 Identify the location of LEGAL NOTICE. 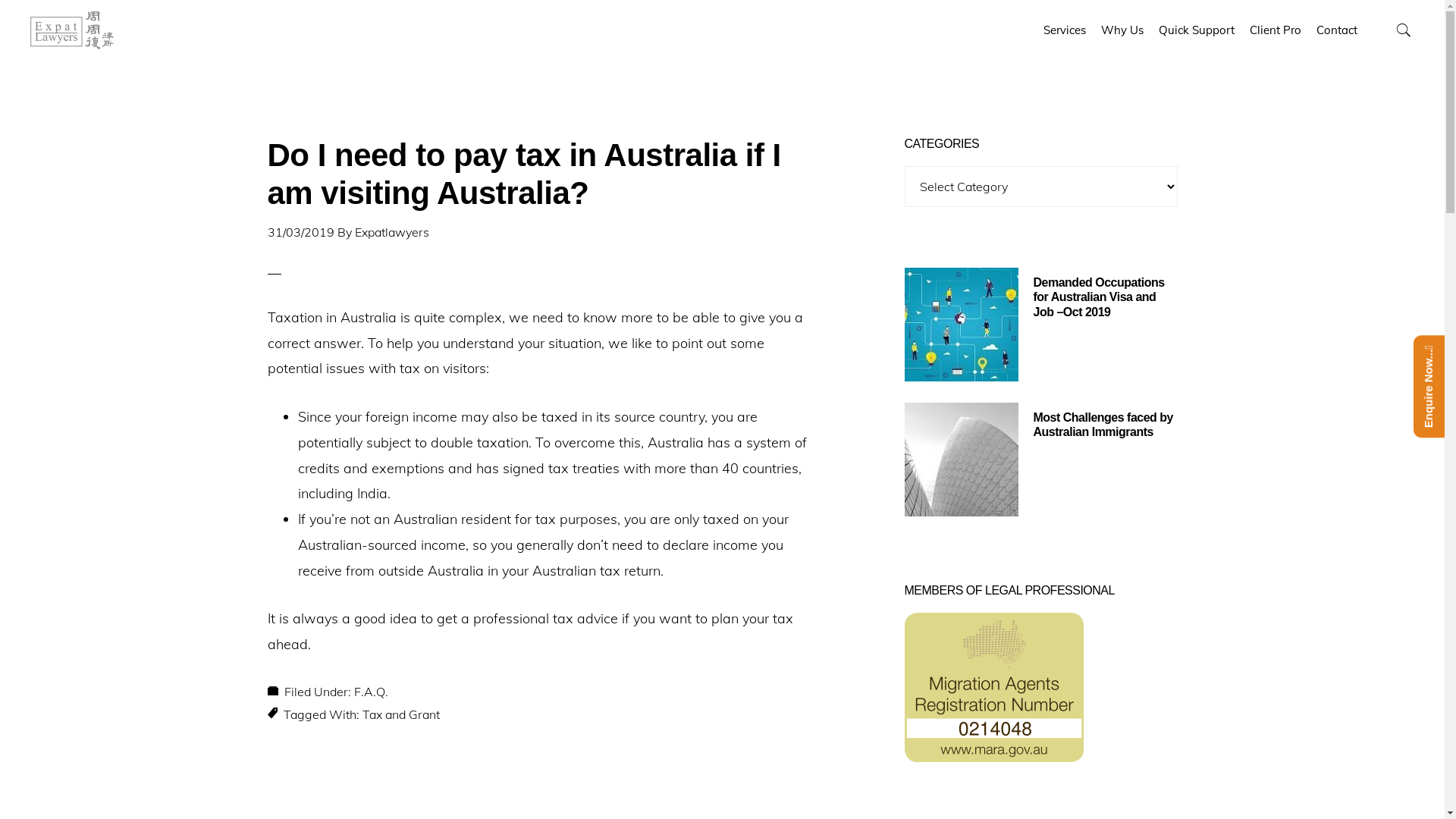
(708, 777).